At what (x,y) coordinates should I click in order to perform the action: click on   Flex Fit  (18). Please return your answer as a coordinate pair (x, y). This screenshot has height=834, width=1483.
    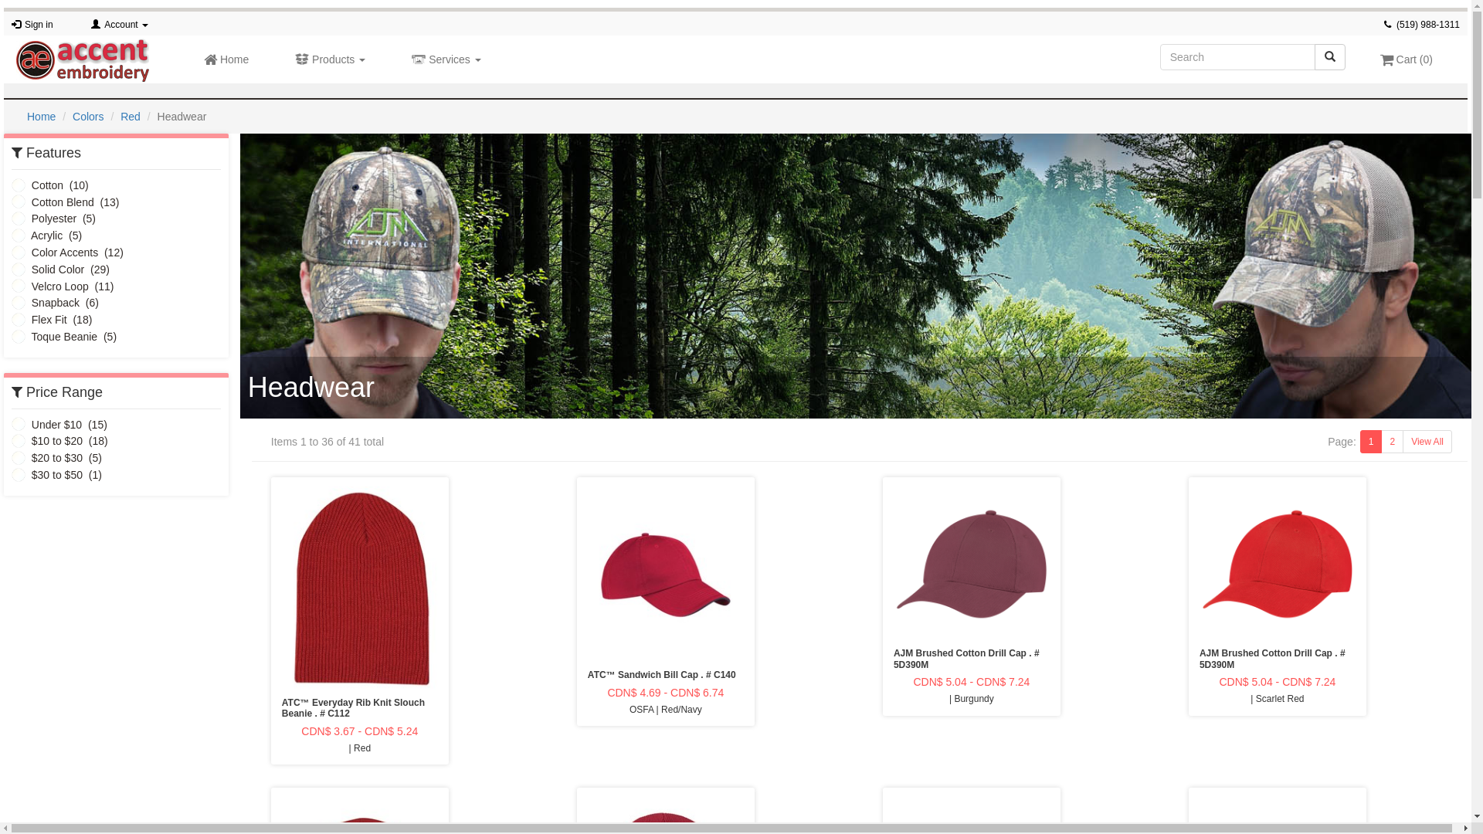
    Looking at the image, I should click on (52, 320).